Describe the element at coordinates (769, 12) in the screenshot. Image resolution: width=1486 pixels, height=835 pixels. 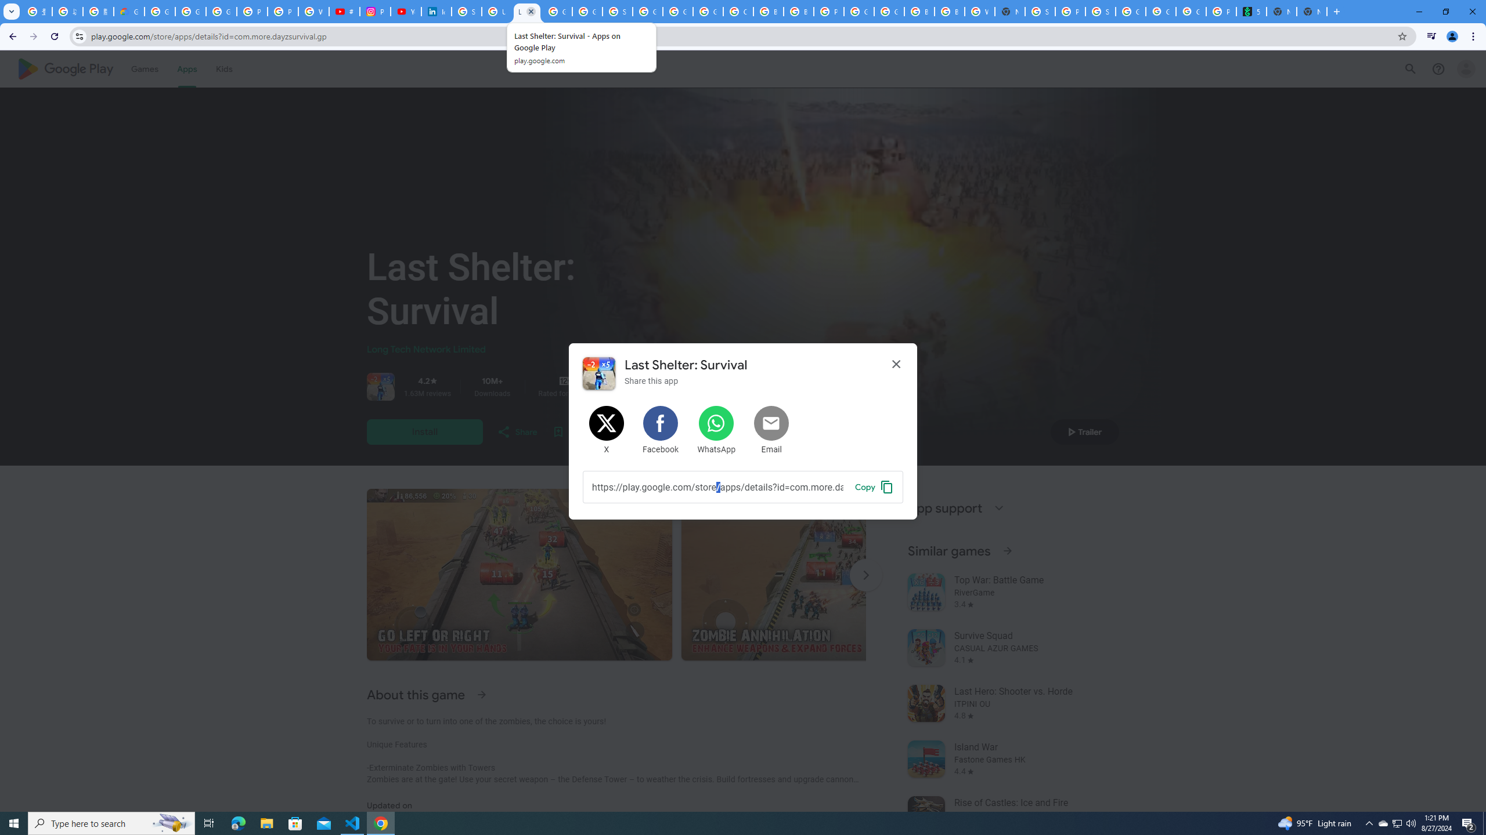
I see `Browse Chrome as a guest - Computer - Google Chrome Help` at that location.